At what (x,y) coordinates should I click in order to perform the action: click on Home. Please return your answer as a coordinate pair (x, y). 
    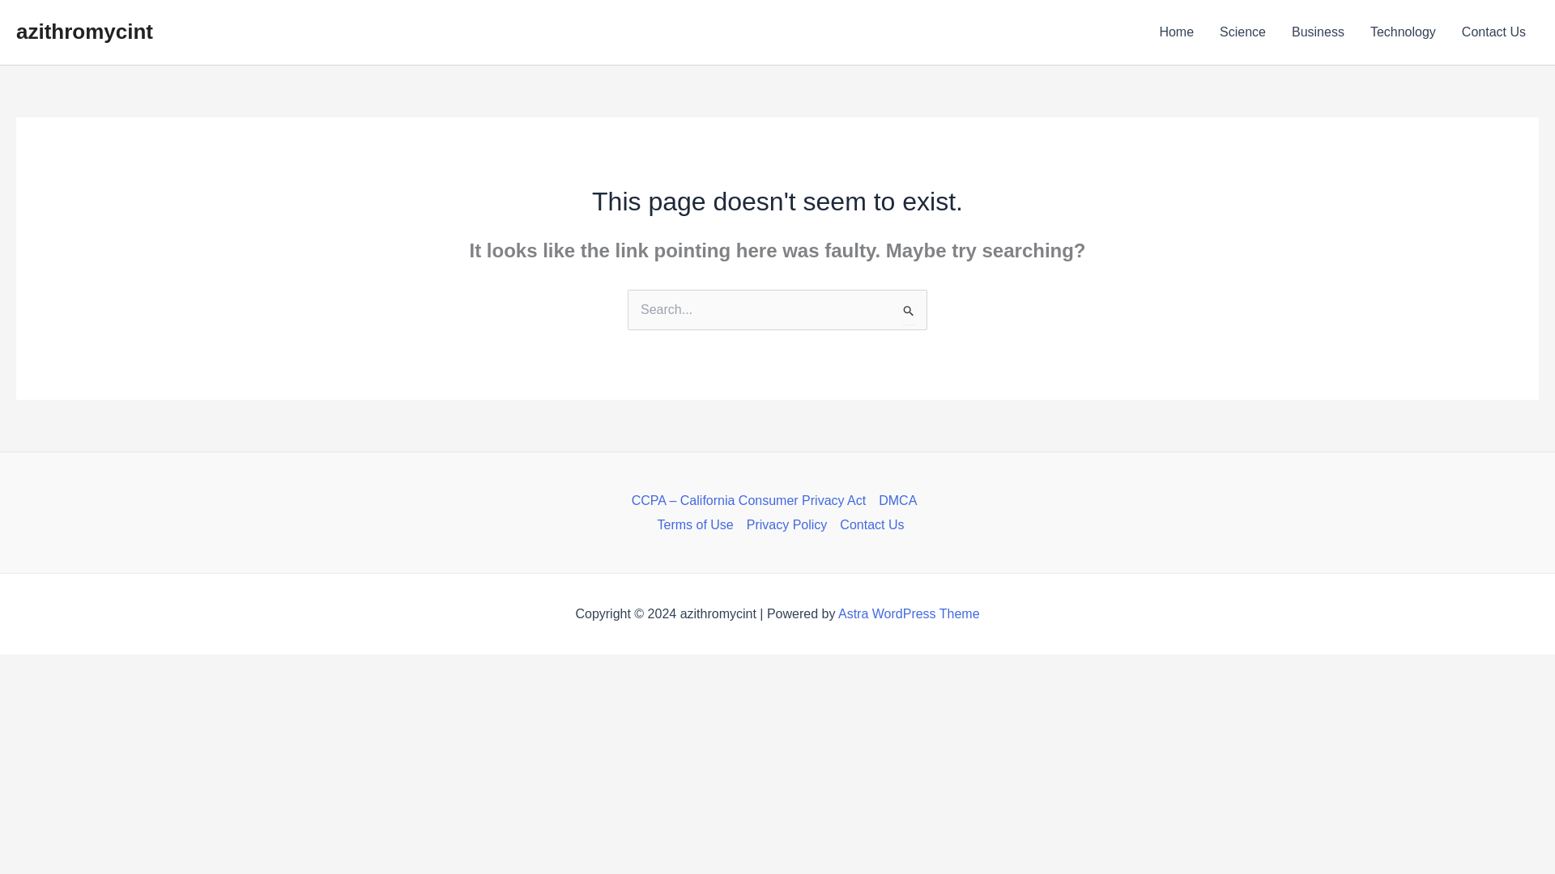
    Looking at the image, I should click on (1176, 32).